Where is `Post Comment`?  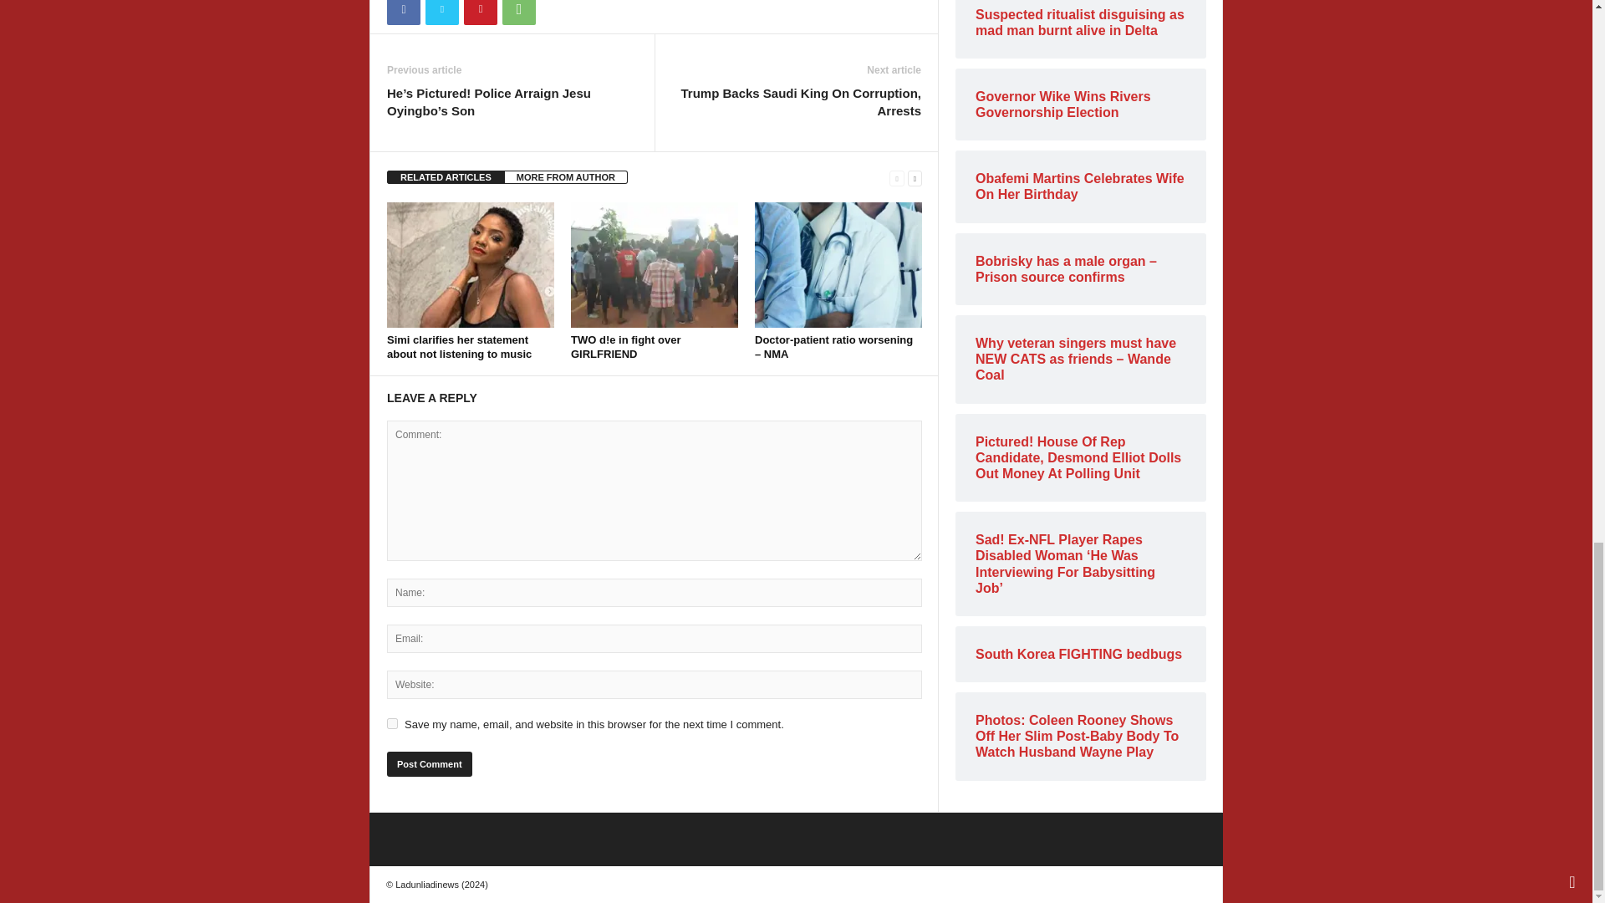
Post Comment is located at coordinates (429, 763).